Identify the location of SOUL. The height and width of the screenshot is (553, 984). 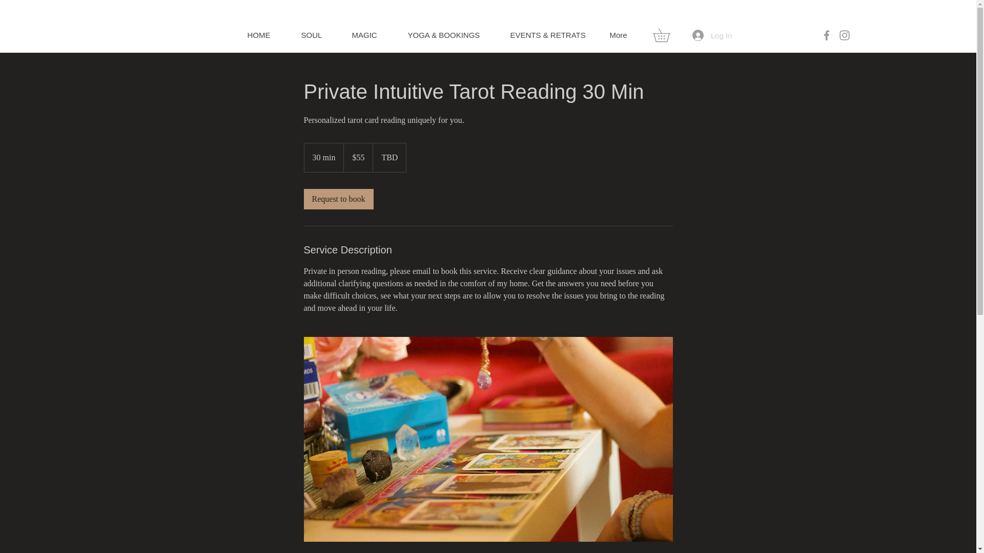
(318, 35).